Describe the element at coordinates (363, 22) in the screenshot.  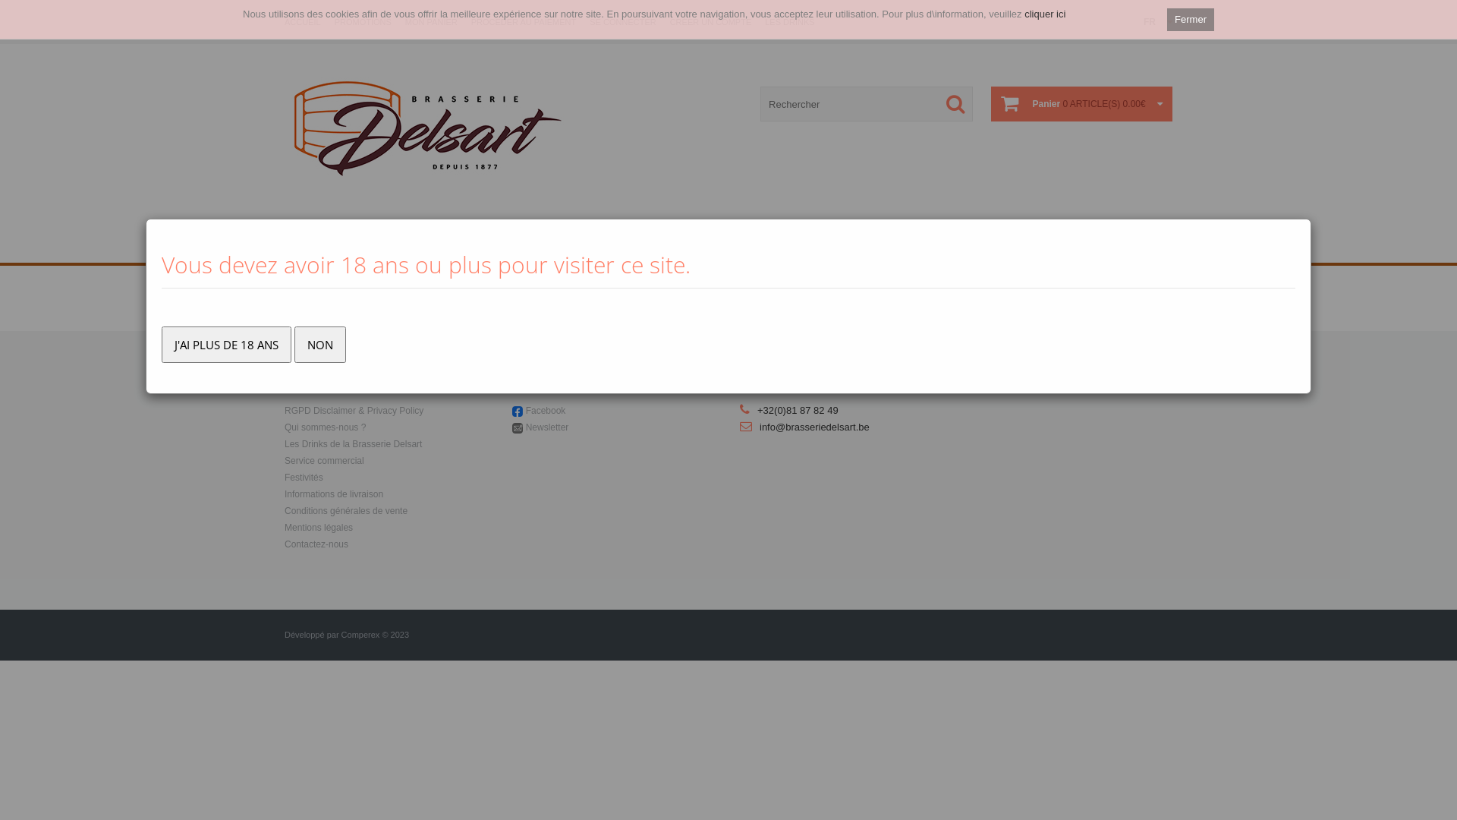
I see `PROMOTIONS` at that location.